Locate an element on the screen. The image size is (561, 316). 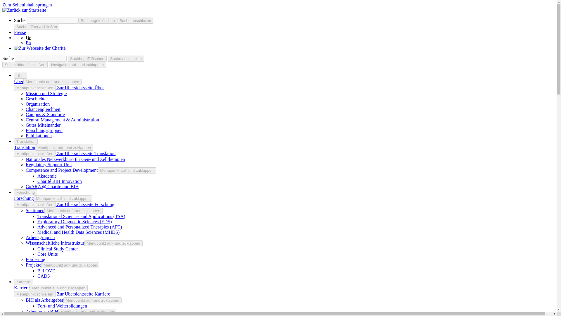
Translation is located at coordinates (25, 147).